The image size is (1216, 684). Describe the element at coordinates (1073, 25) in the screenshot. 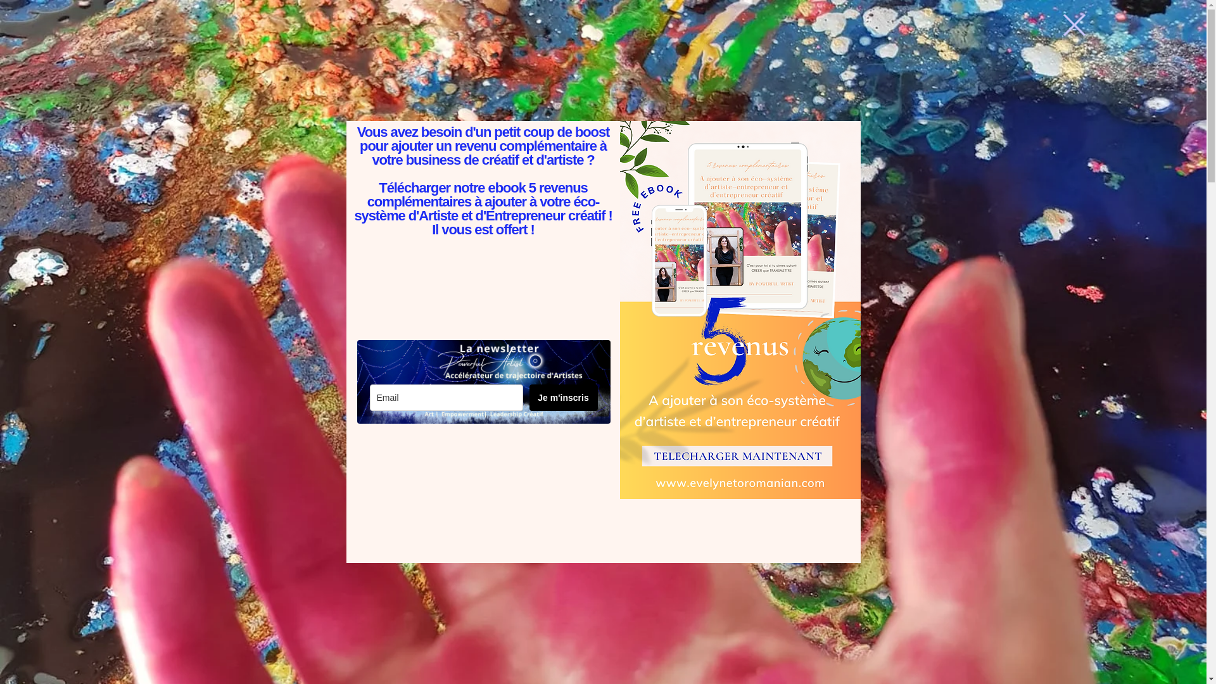

I see `2 min read` at that location.